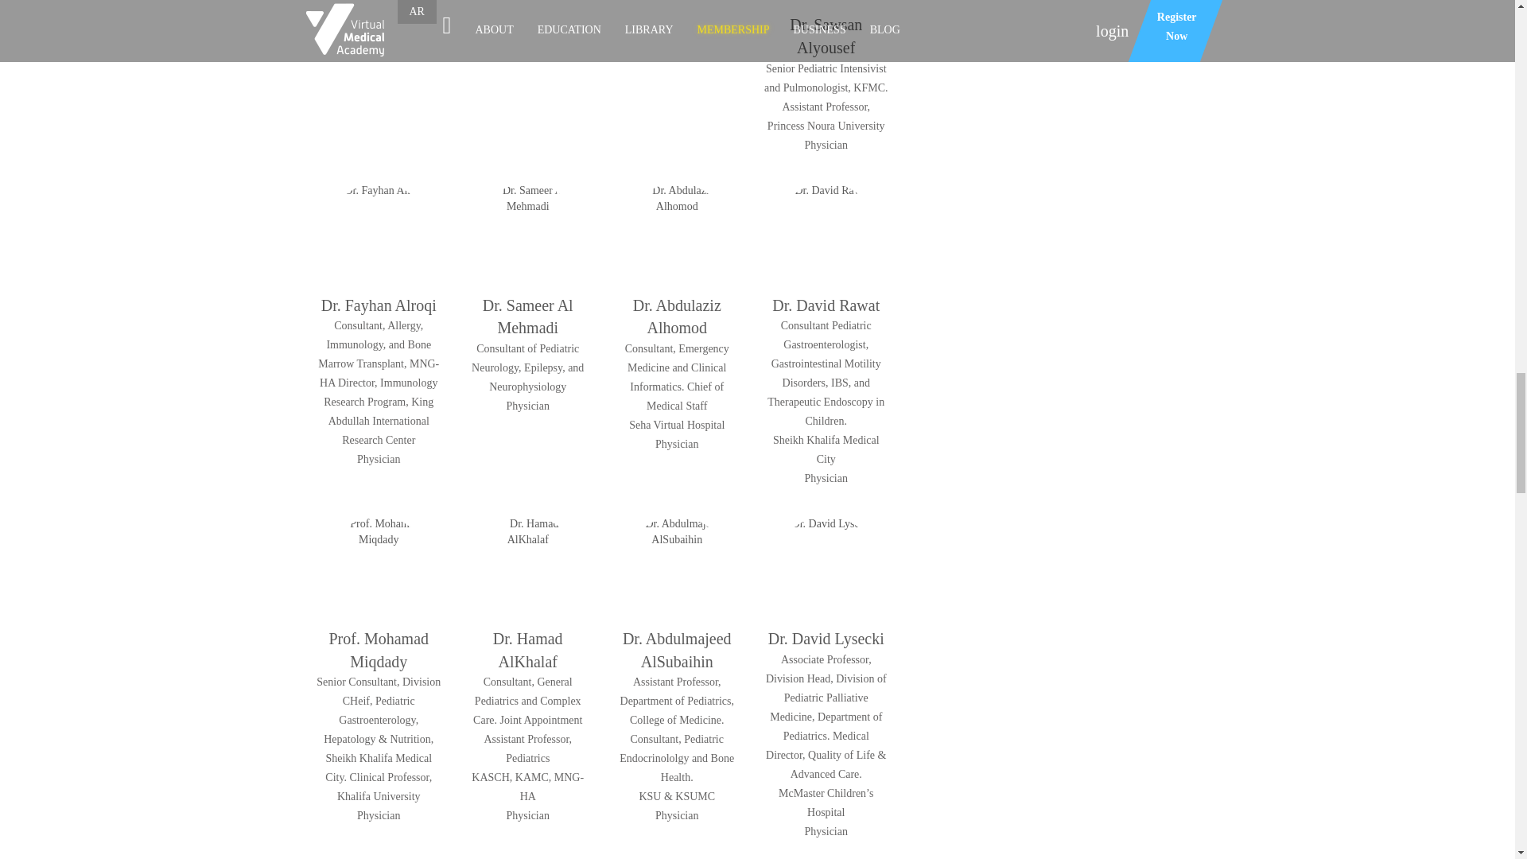  I want to click on Dr. Sameer Al Mehmadi, so click(528, 234).